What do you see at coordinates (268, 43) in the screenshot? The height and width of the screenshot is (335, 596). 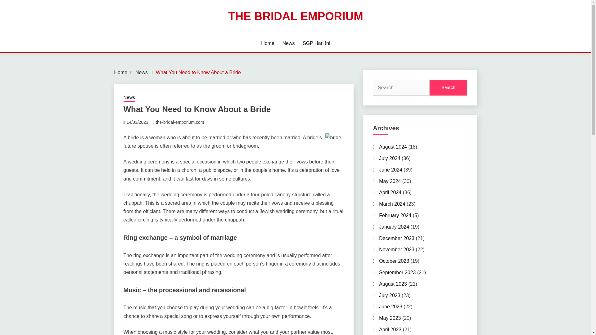 I see `Home` at bounding box center [268, 43].